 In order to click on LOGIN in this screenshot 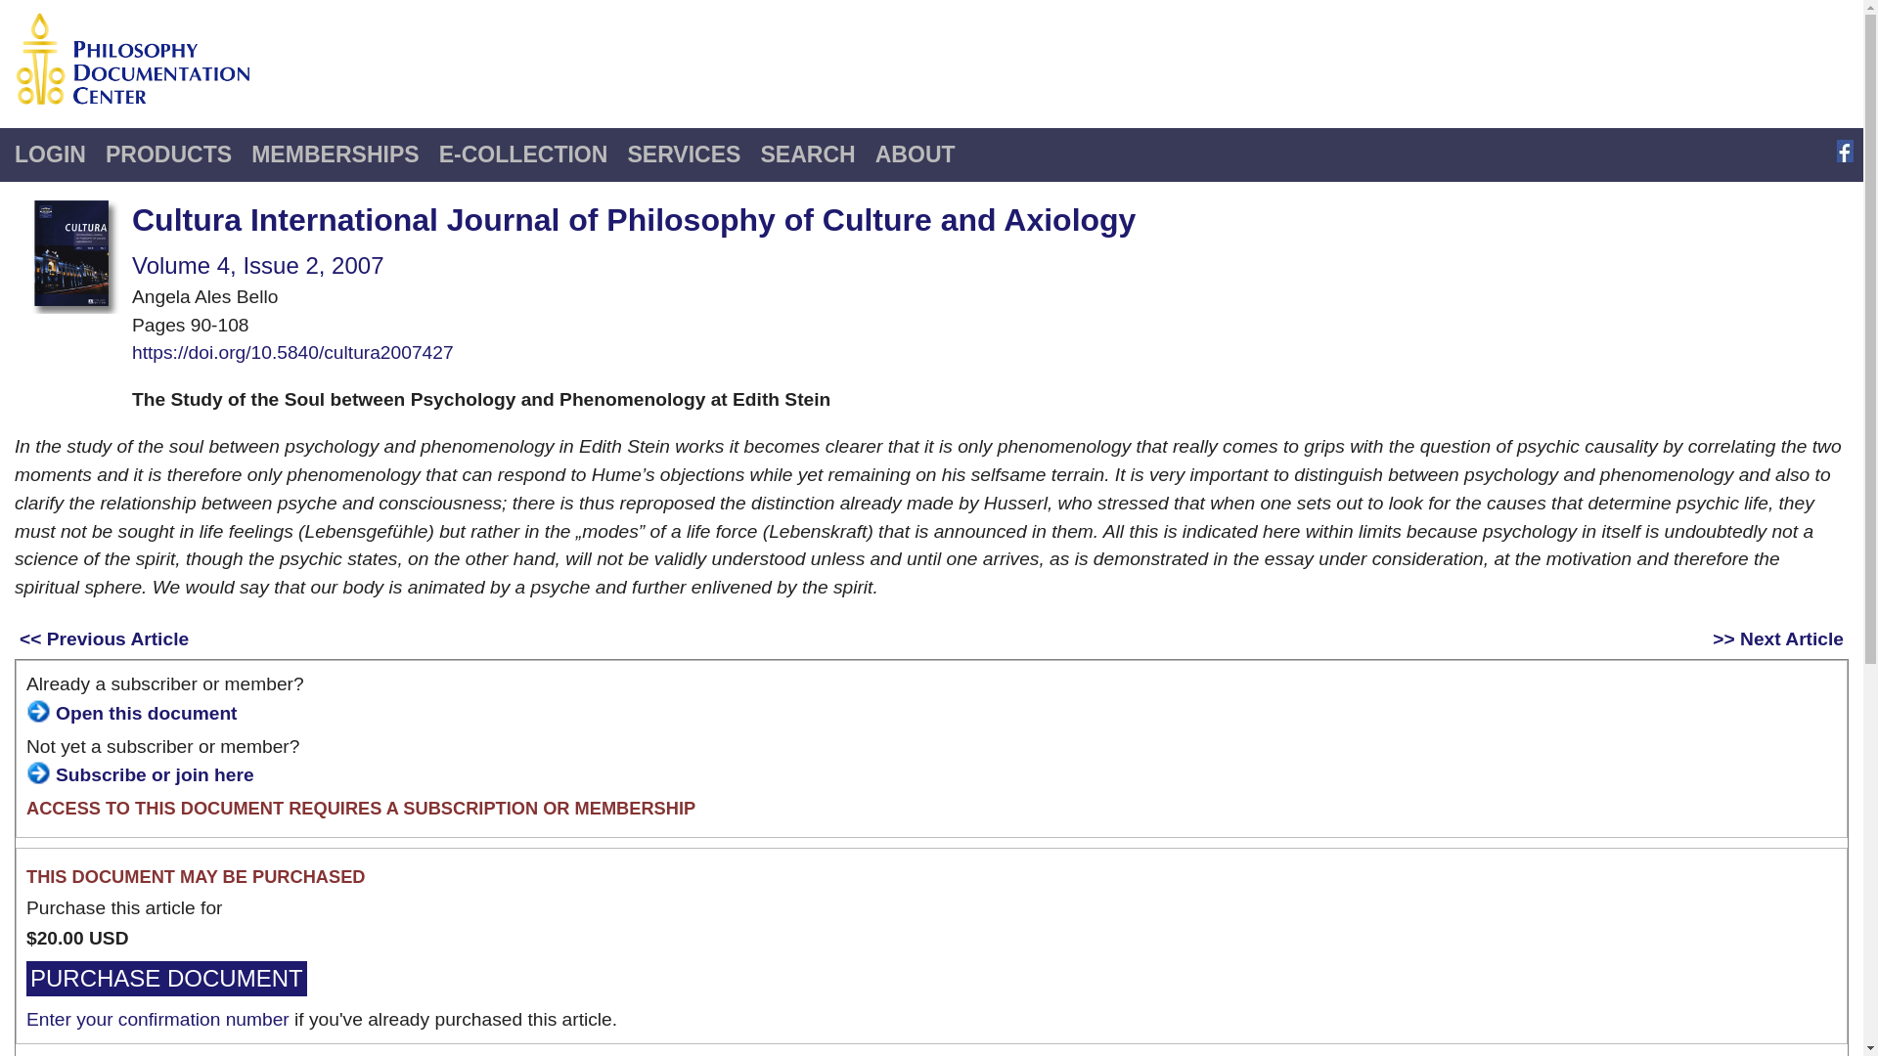, I will do `click(50, 154)`.